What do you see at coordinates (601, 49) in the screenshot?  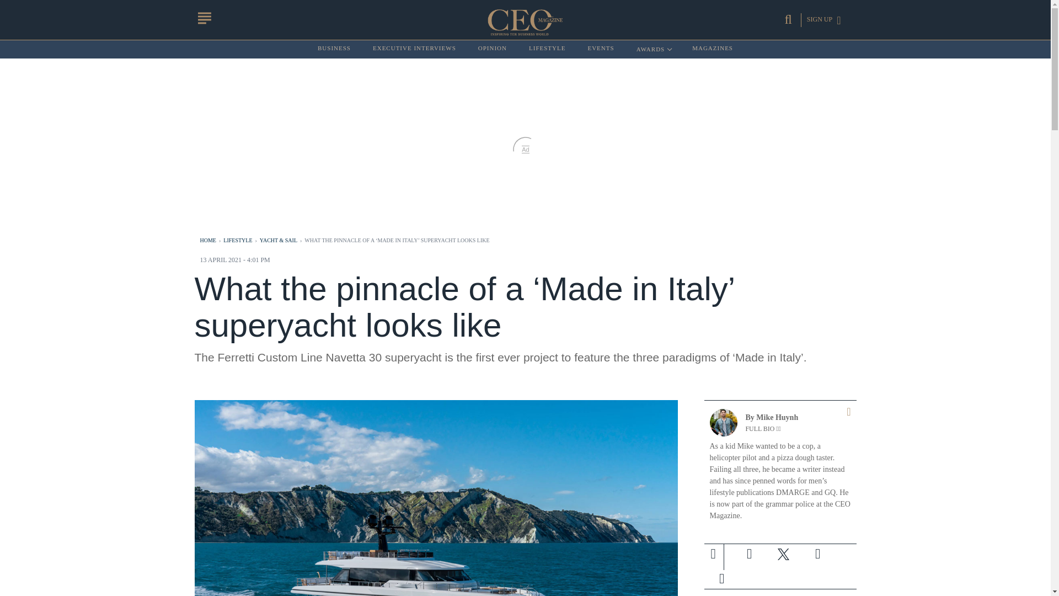 I see `BUSINESS` at bounding box center [601, 49].